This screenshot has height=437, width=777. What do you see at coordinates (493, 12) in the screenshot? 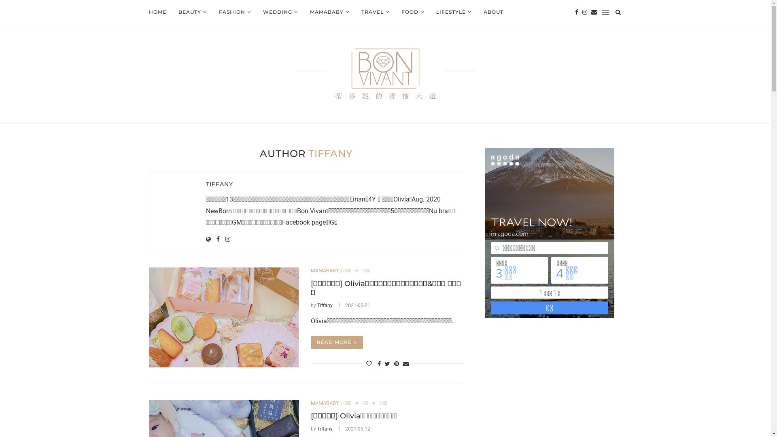
I see `ABOUT` at bounding box center [493, 12].